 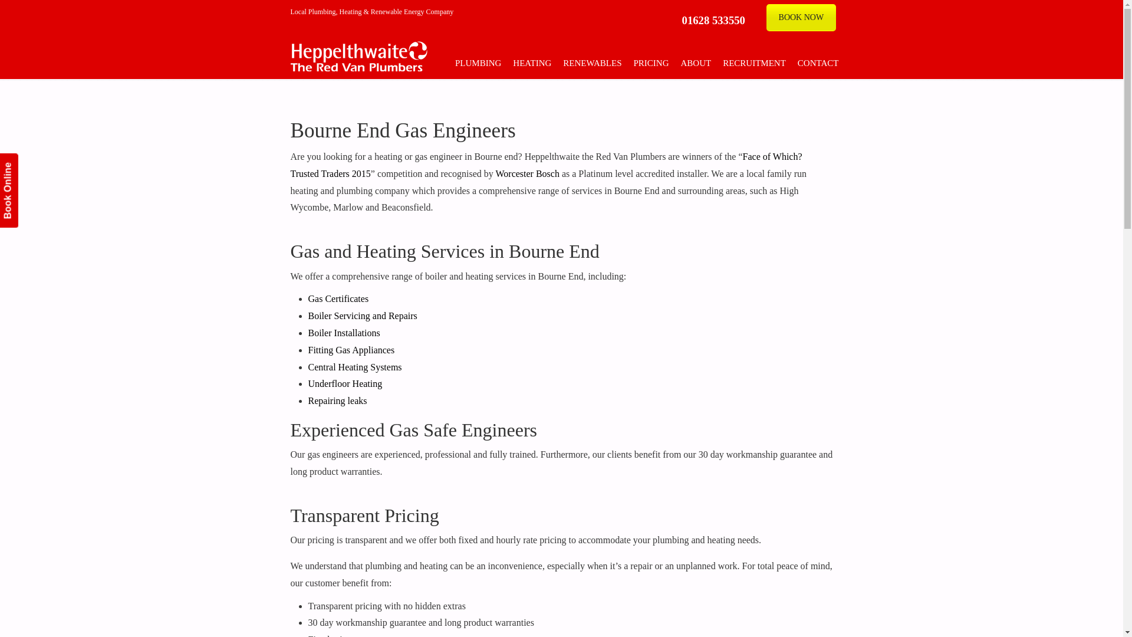 What do you see at coordinates (351, 350) in the screenshot?
I see `Fitting Gas Appliances` at bounding box center [351, 350].